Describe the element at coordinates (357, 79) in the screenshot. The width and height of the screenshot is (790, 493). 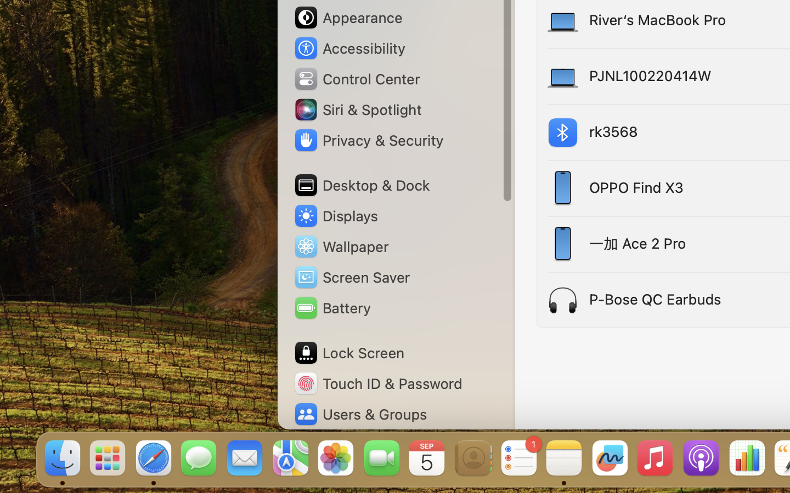
I see `Control Center` at that location.